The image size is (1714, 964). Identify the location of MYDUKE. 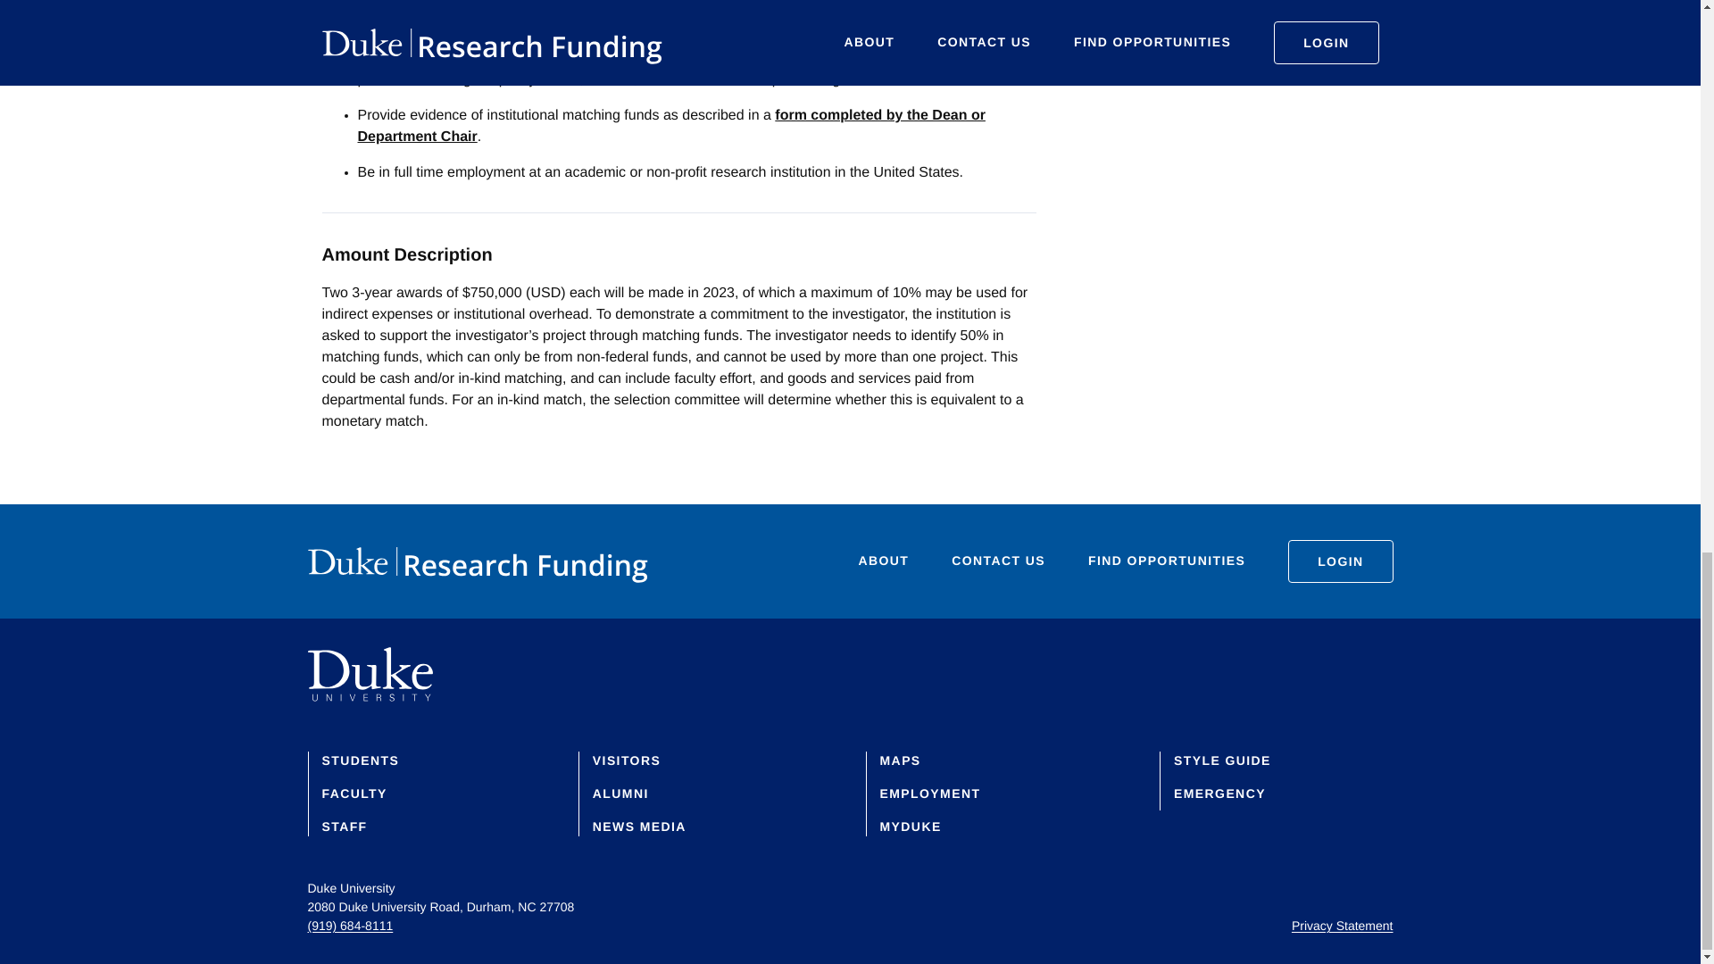
(911, 827).